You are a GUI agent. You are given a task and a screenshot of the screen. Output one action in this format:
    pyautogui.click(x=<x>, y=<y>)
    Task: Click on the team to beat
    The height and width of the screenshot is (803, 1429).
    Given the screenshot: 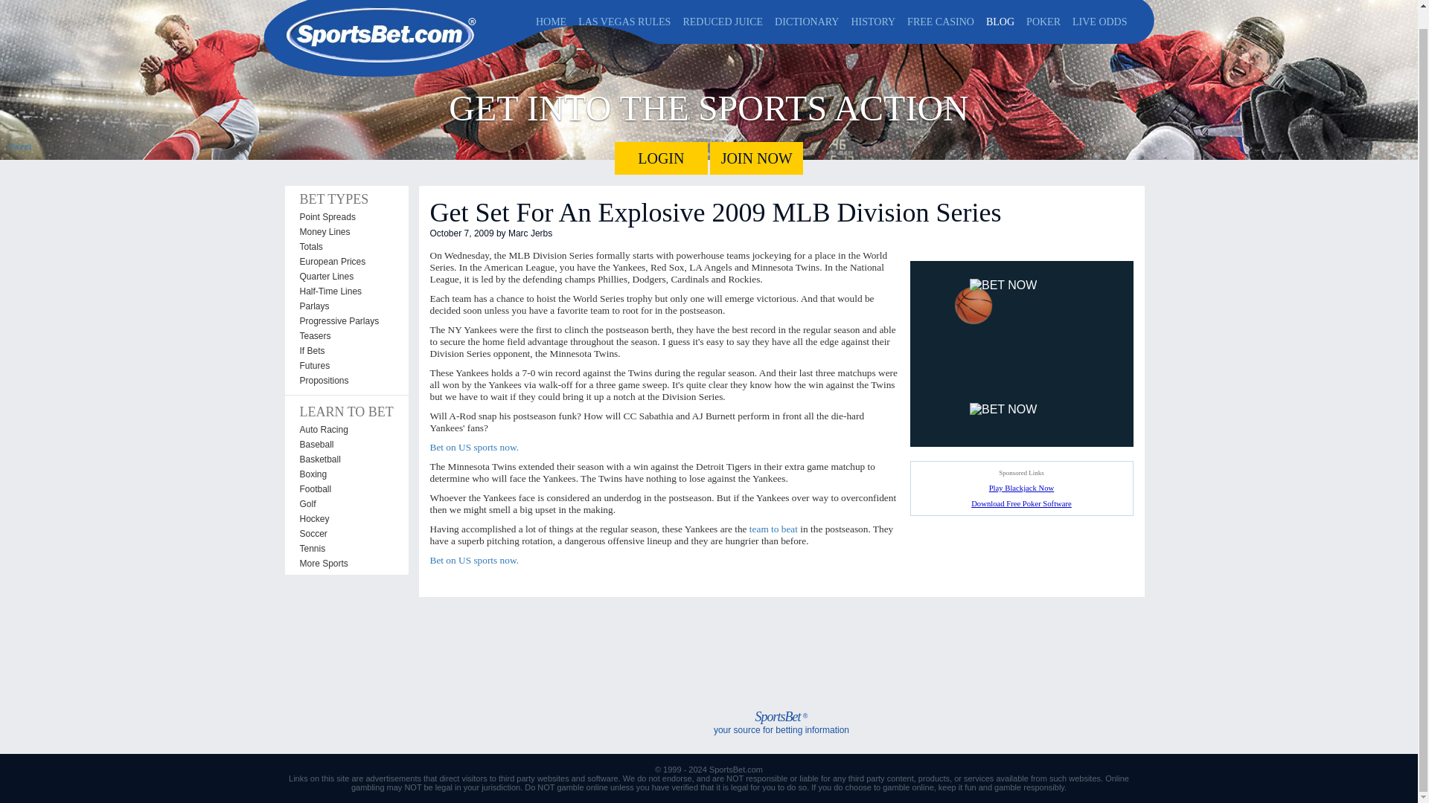 What is the action you would take?
    pyautogui.click(x=773, y=529)
    